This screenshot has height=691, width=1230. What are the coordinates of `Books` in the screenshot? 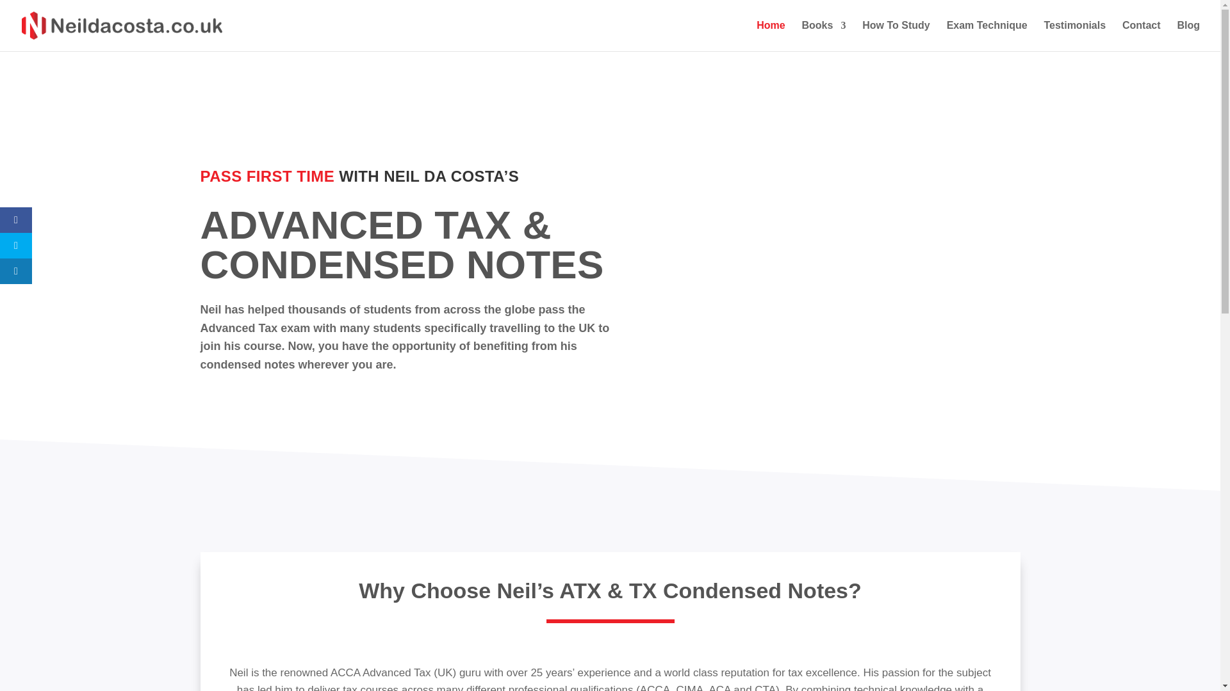 It's located at (824, 36).